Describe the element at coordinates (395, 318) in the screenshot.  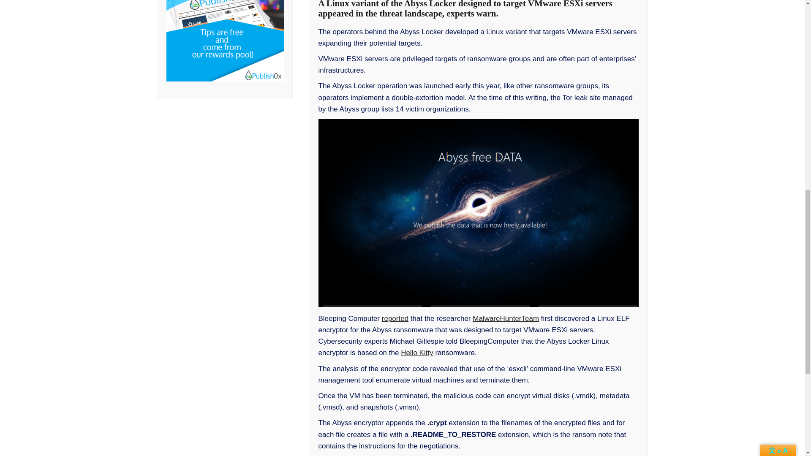
I see `reported` at that location.